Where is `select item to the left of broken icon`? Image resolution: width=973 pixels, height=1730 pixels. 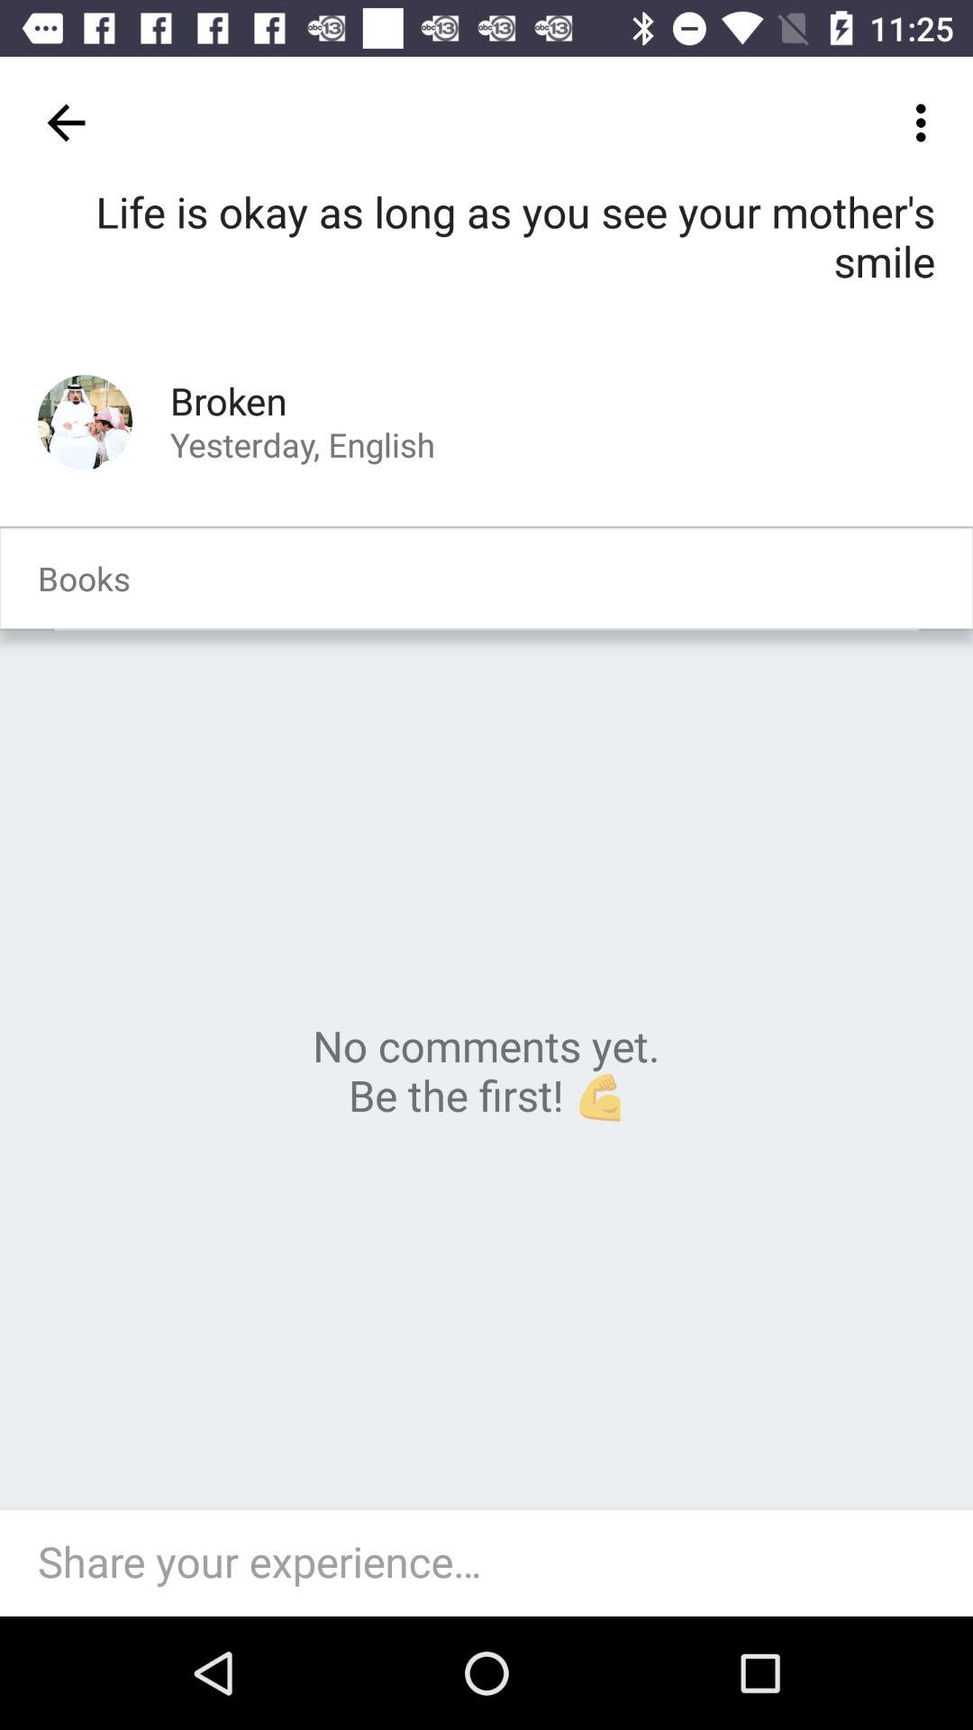 select item to the left of broken icon is located at coordinates (85, 422).